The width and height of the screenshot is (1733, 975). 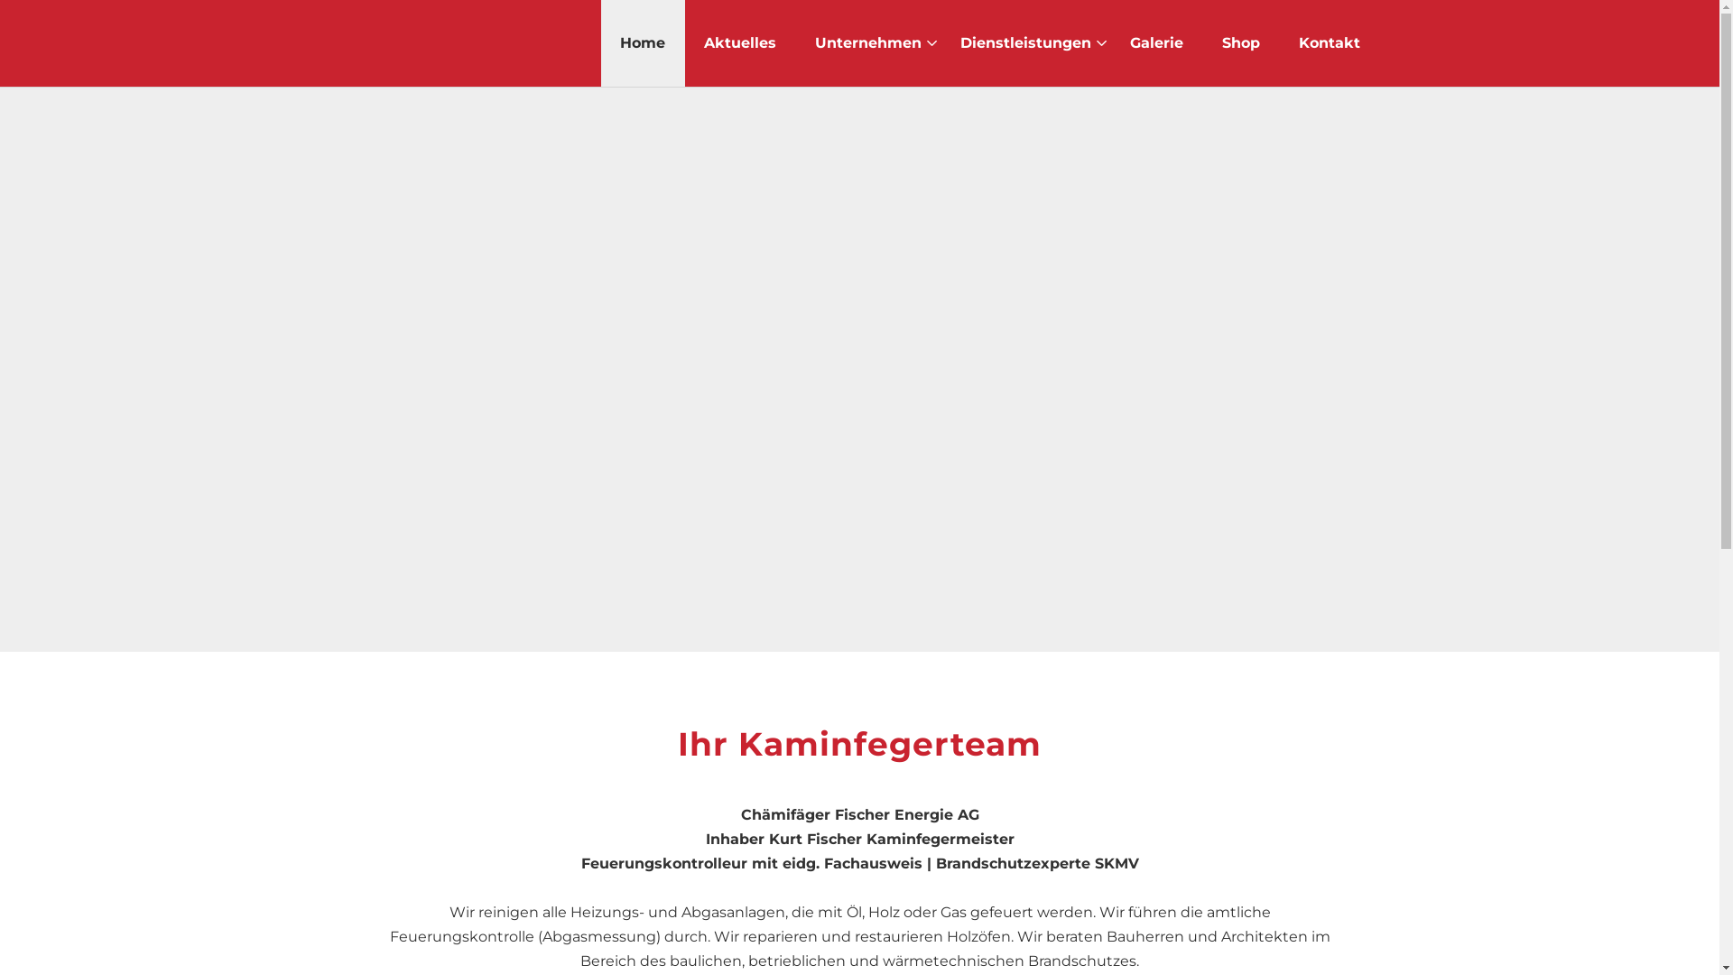 What do you see at coordinates (1025, 43) in the screenshot?
I see `Dienstleistungen` at bounding box center [1025, 43].